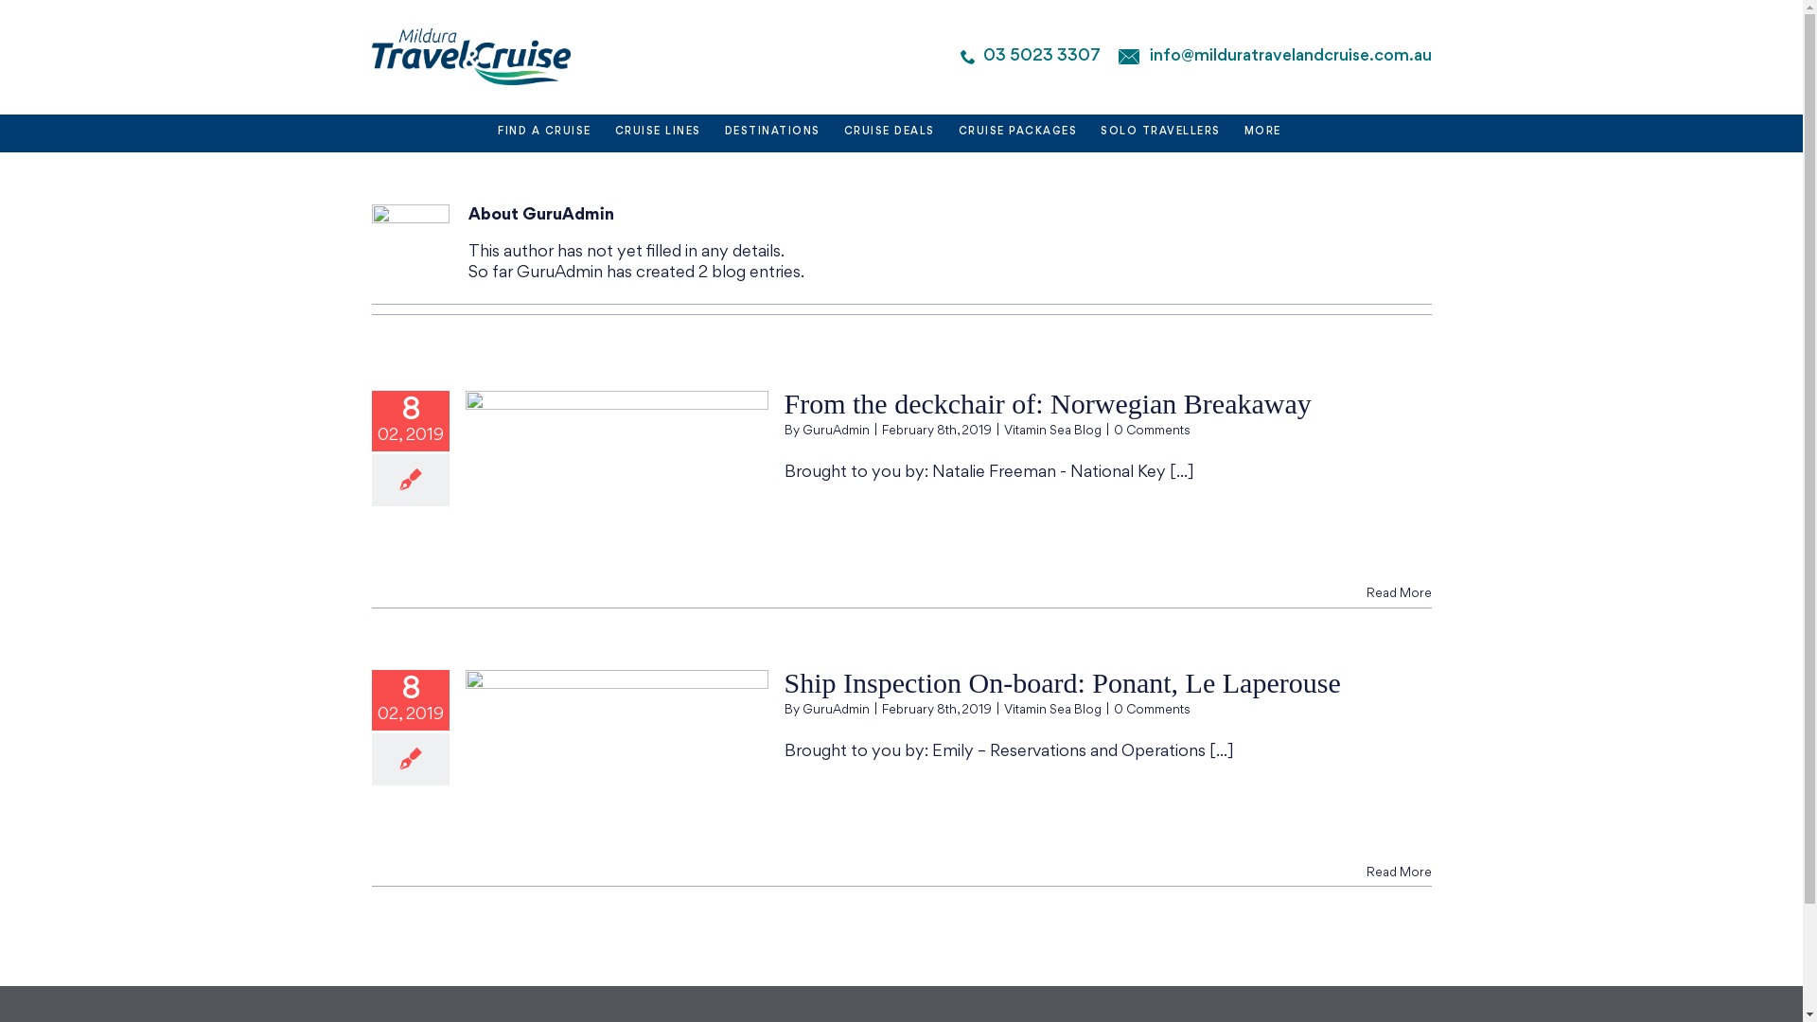  I want to click on CRUISE DEALS, so click(890, 133).